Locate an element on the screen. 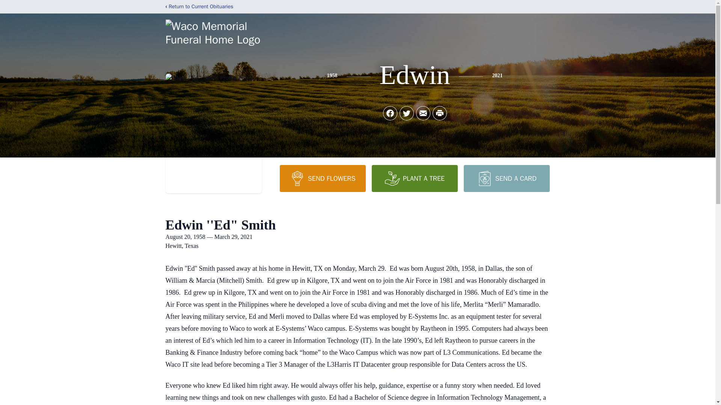 This screenshot has width=721, height=405. SEND FLOWERS is located at coordinates (322, 178).